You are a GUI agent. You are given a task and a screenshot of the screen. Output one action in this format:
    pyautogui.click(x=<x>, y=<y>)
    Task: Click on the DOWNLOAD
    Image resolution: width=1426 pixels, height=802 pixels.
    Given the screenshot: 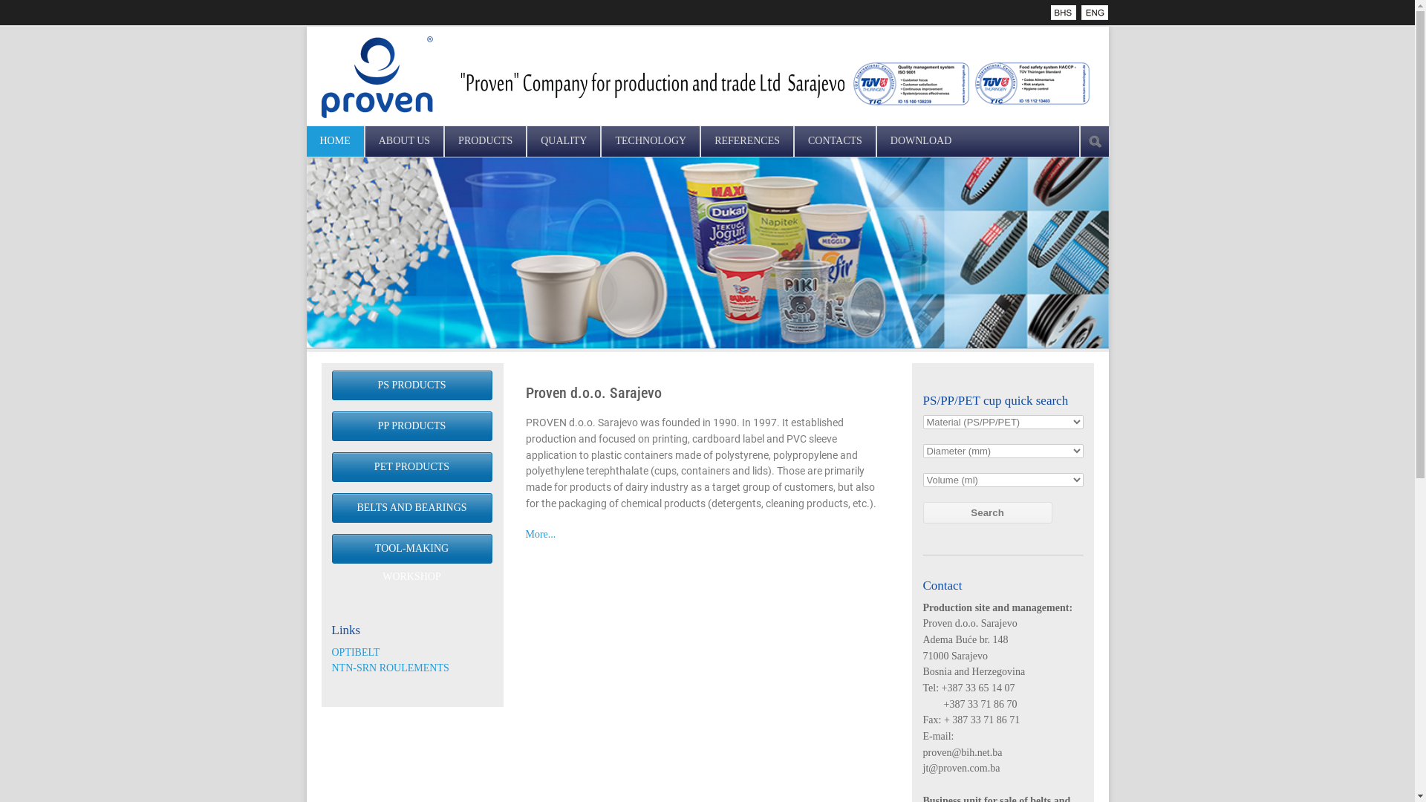 What is the action you would take?
    pyautogui.click(x=921, y=141)
    